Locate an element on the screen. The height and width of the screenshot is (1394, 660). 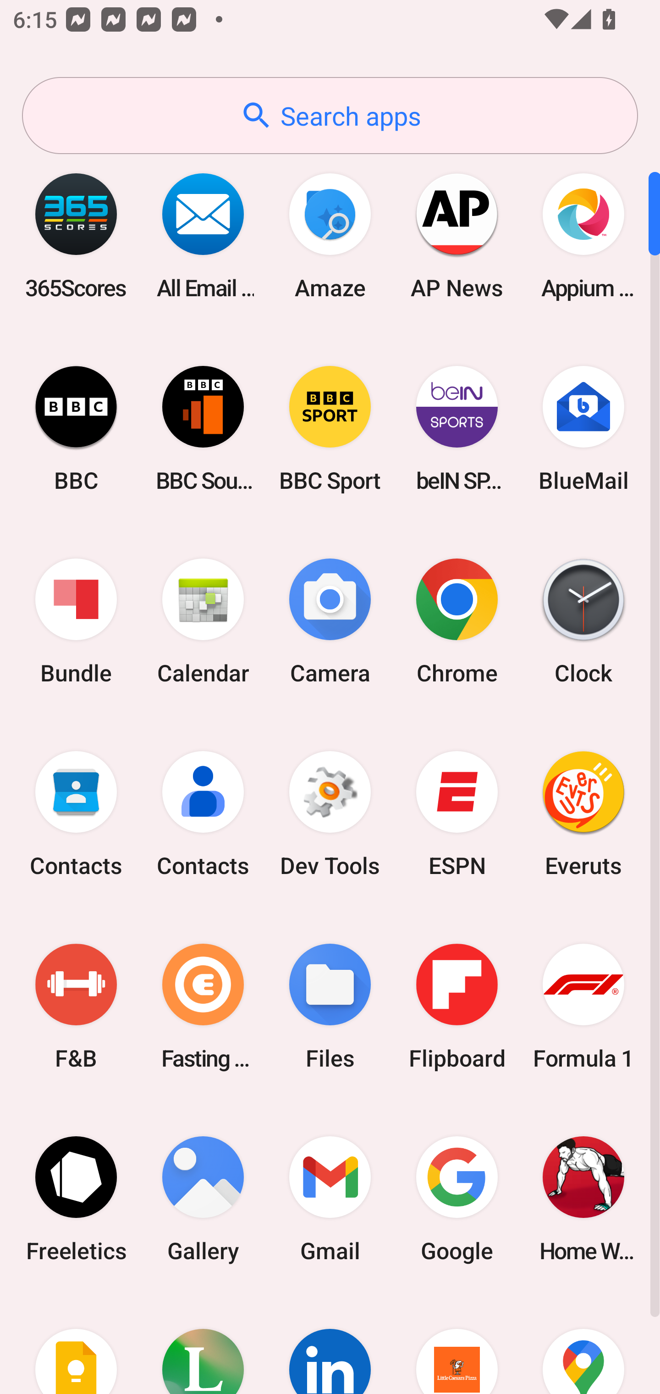
LinkedIn is located at coordinates (330, 1344).